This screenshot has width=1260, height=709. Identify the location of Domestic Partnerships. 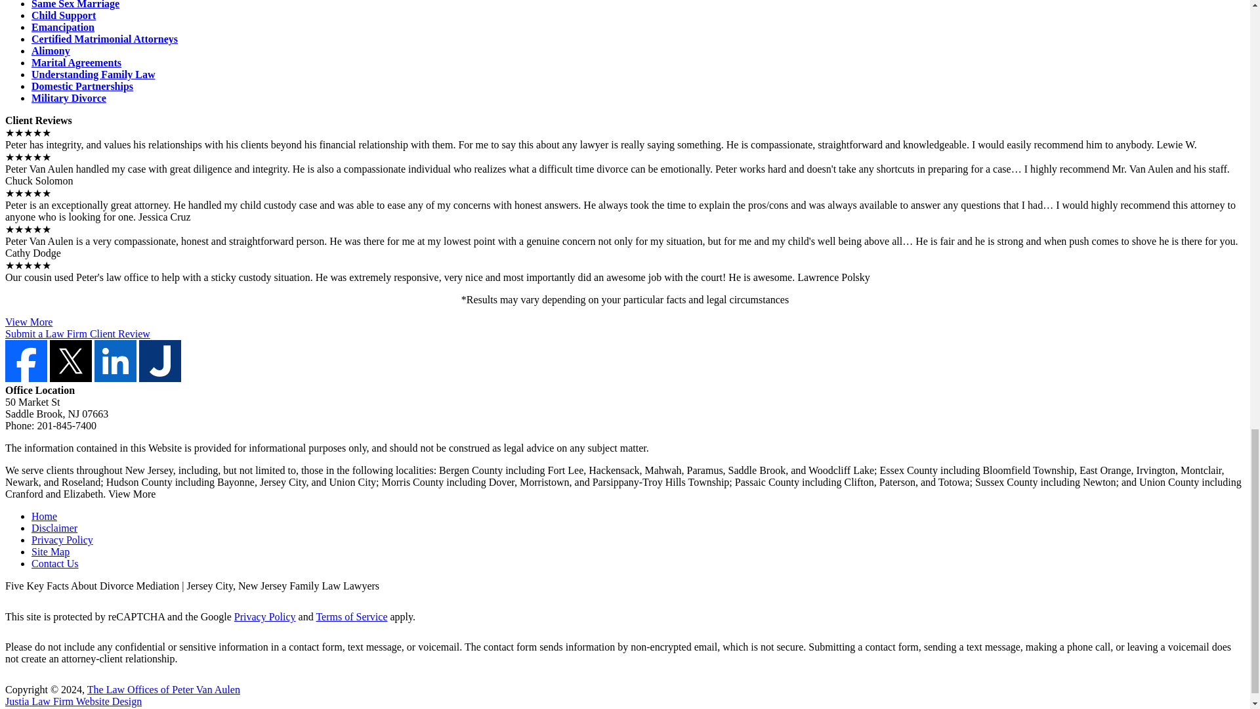
(83, 87).